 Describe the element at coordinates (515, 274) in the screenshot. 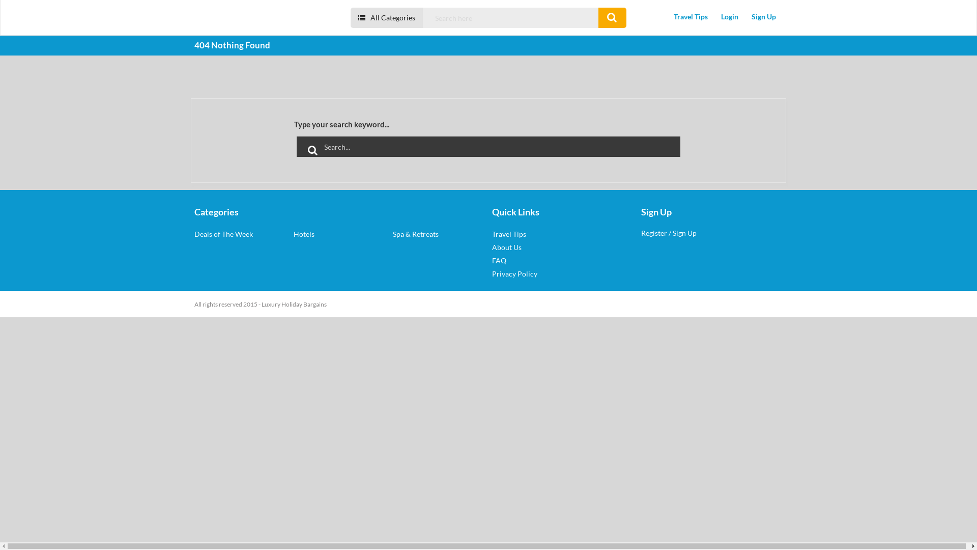

I see `Privacy Policy` at that location.